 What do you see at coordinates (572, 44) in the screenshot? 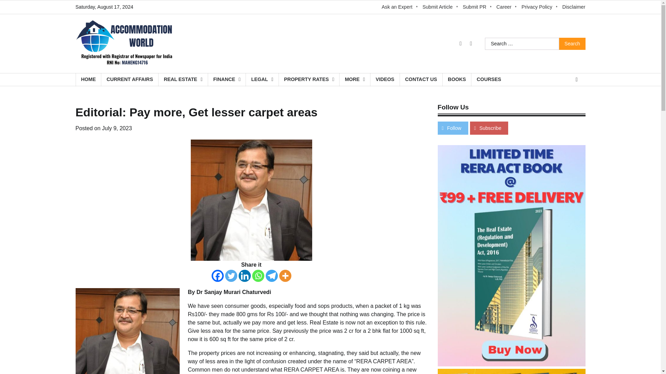
I see `Search` at bounding box center [572, 44].